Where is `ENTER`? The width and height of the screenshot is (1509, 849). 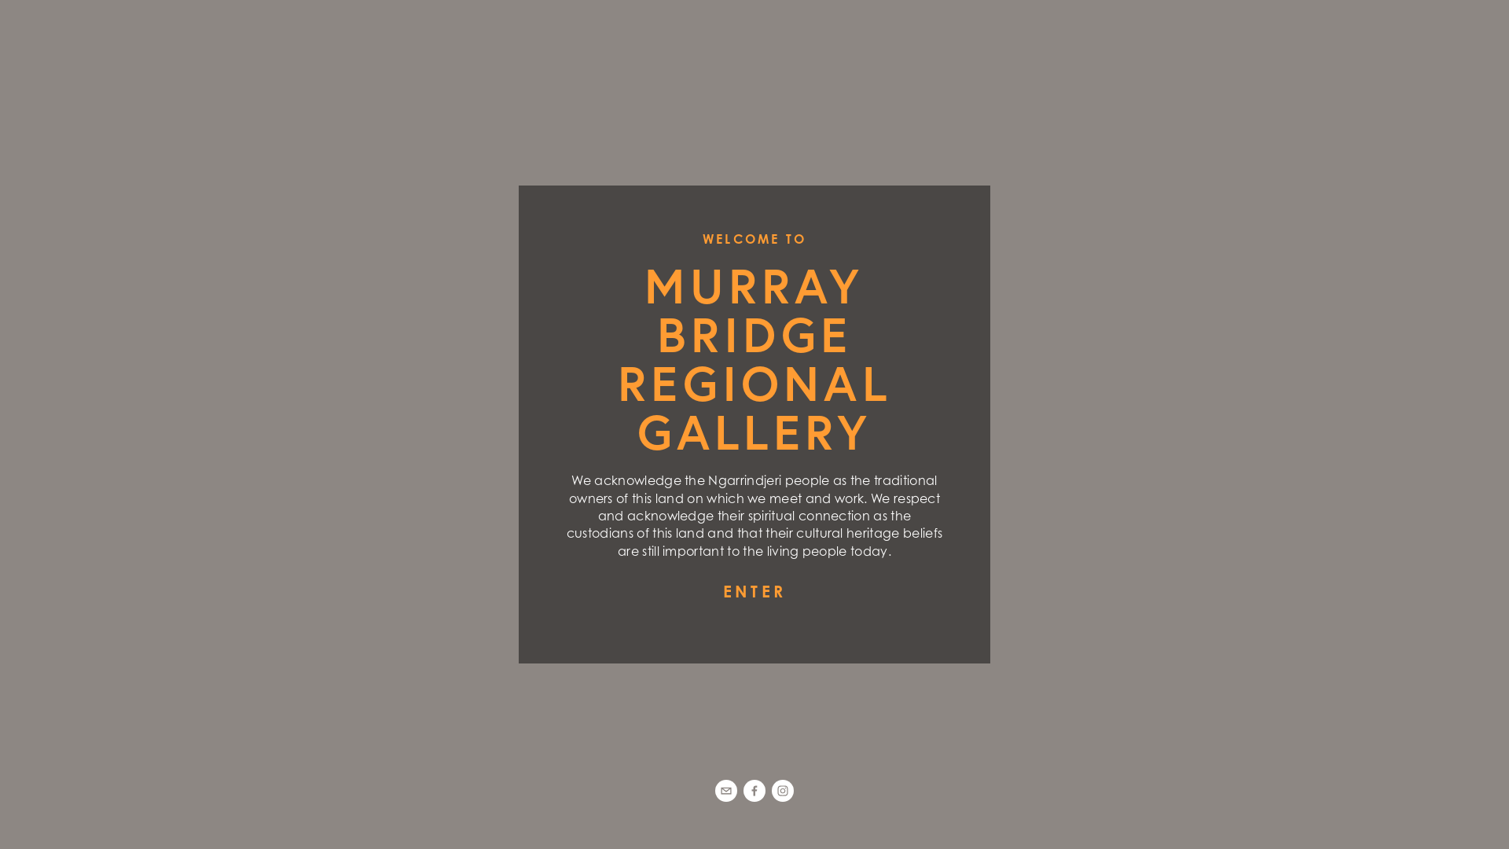 ENTER is located at coordinates (754, 591).